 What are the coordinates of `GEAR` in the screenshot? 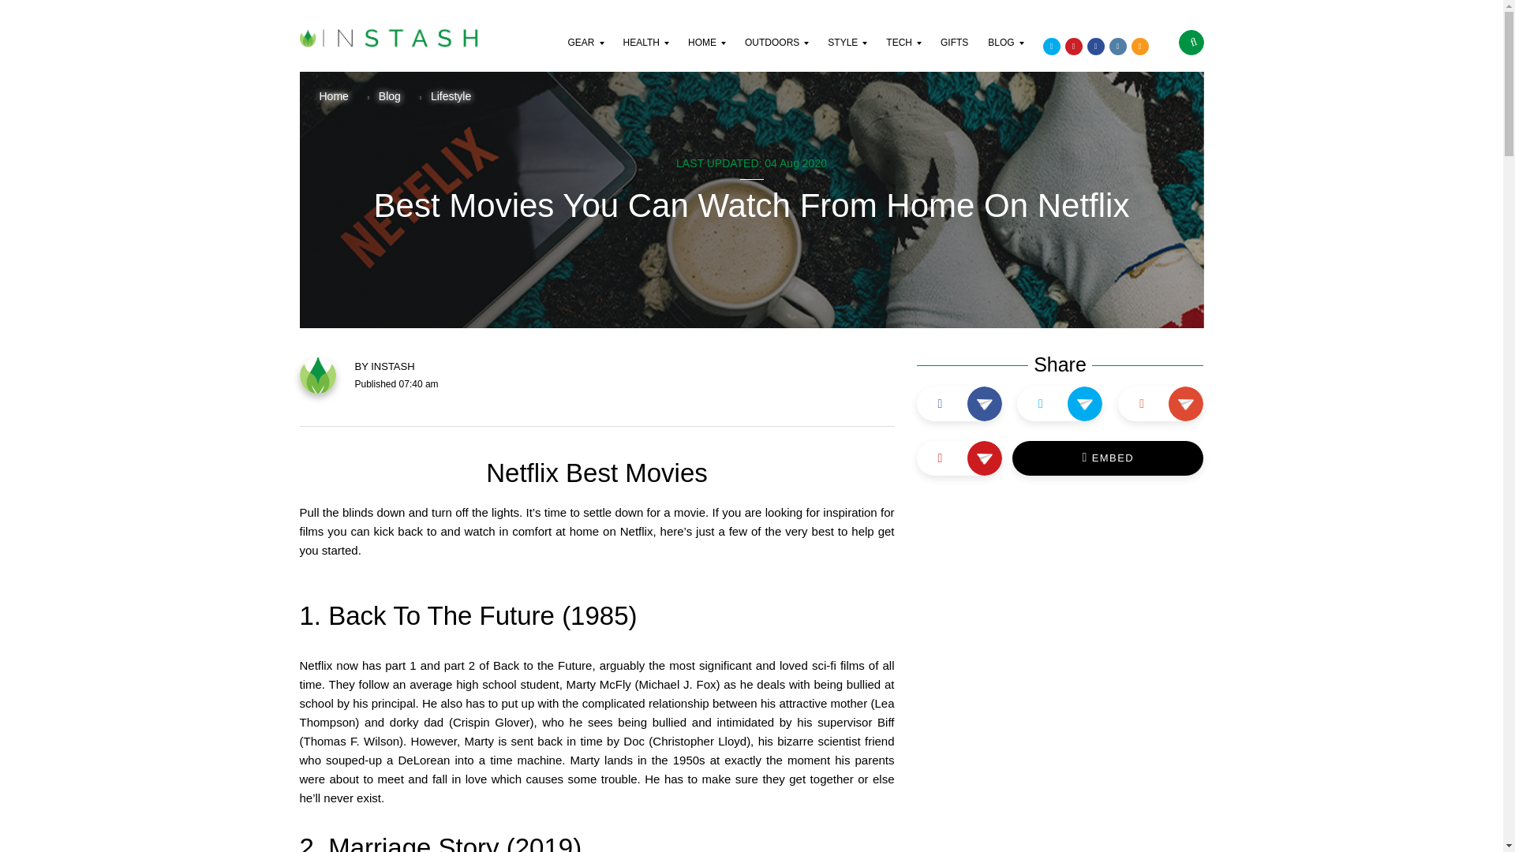 It's located at (587, 54).